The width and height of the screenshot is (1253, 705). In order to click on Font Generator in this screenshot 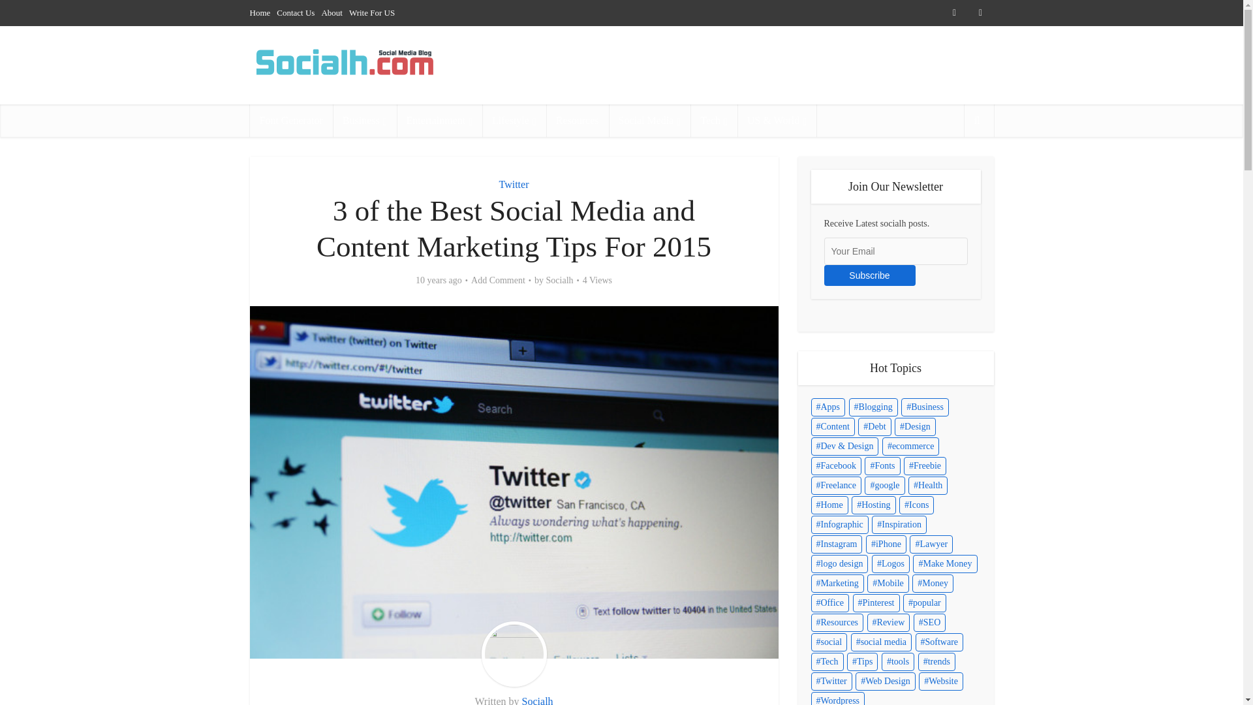, I will do `click(290, 120)`.